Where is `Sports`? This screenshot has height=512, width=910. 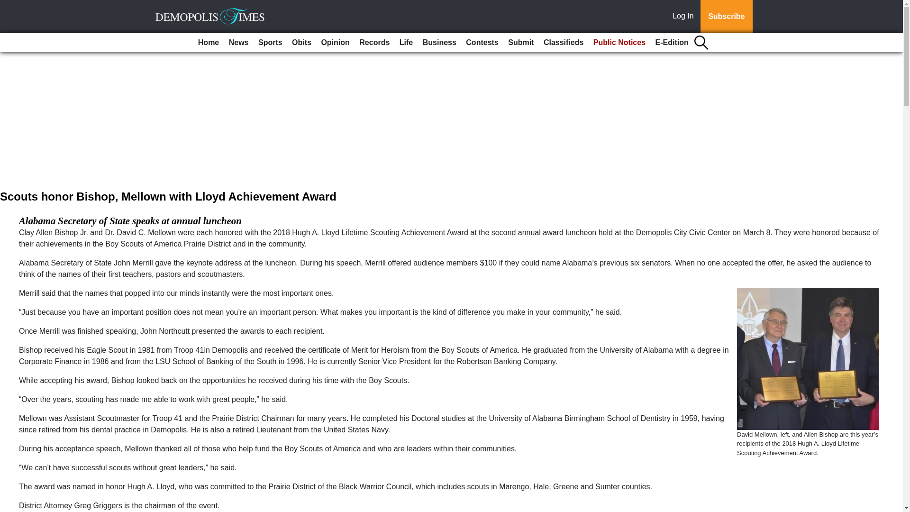
Sports is located at coordinates (270, 43).